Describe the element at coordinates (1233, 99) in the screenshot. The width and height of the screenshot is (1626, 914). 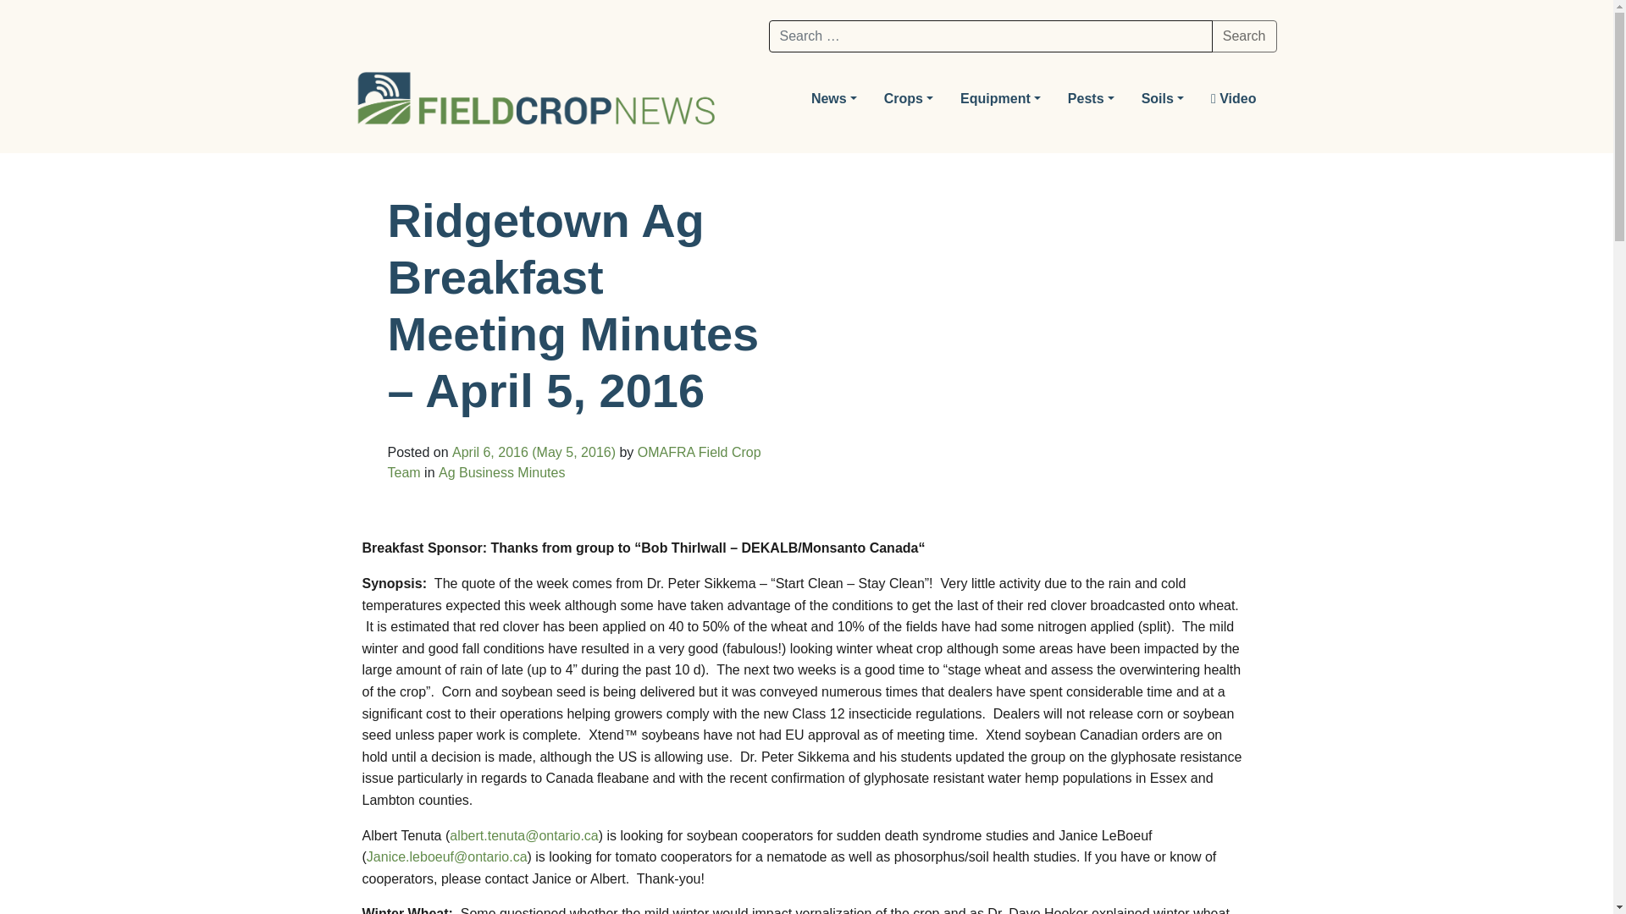
I see `Video` at that location.